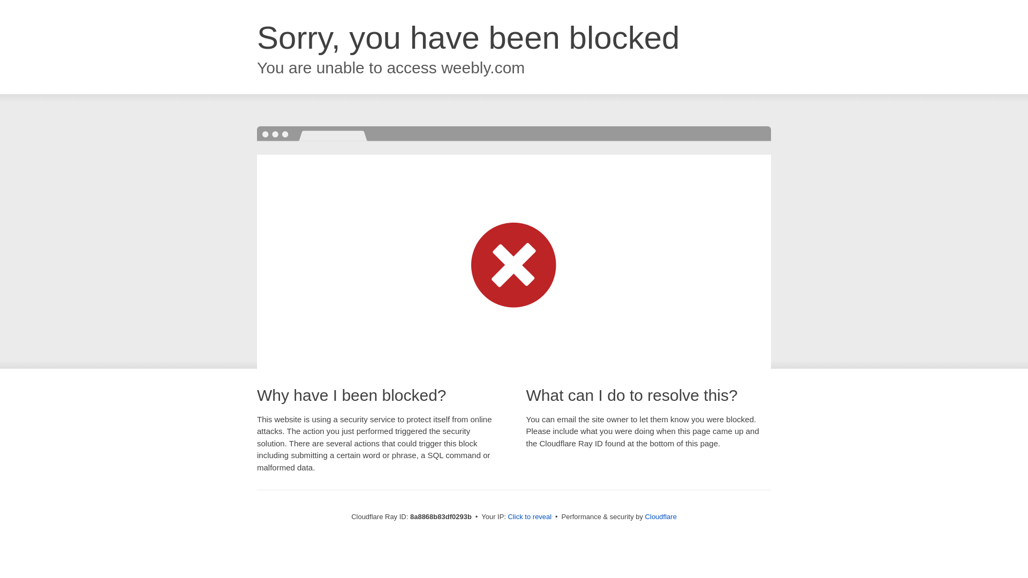 The image size is (1028, 578). Describe the element at coordinates (530, 517) in the screenshot. I see `Click to reveal` at that location.